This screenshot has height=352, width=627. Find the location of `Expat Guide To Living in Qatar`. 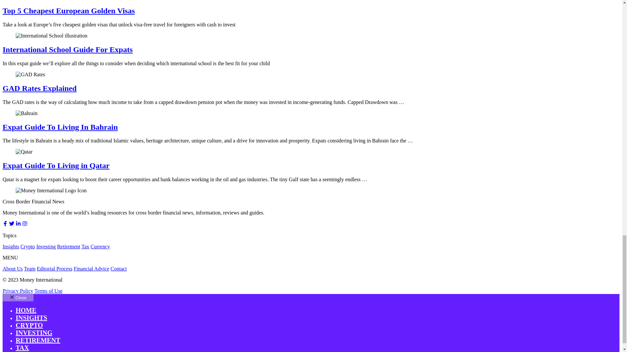

Expat Guide To Living in Qatar is located at coordinates (56, 165).